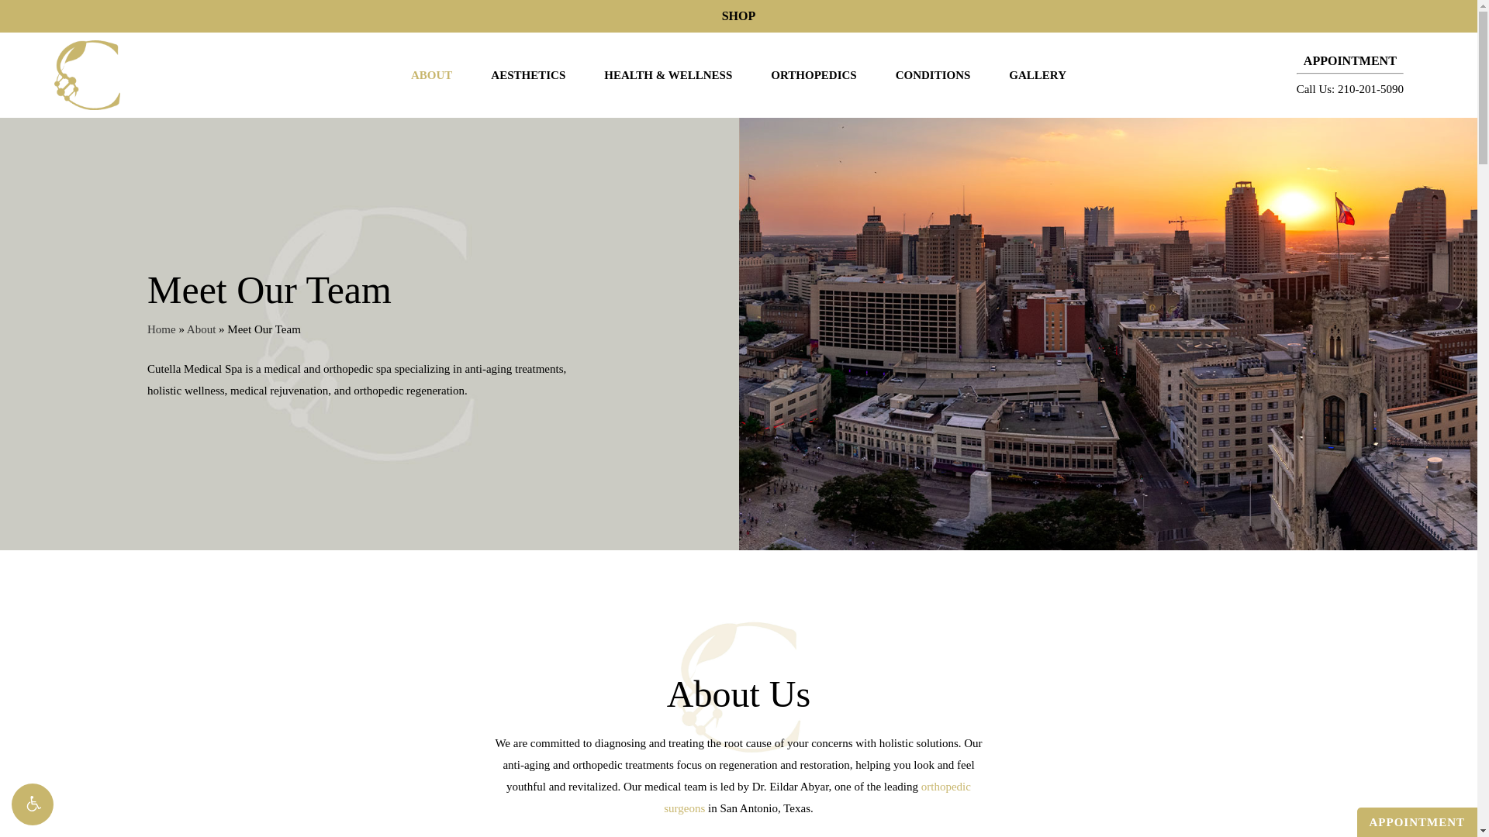  What do you see at coordinates (528, 74) in the screenshot?
I see `AESTHETICS` at bounding box center [528, 74].